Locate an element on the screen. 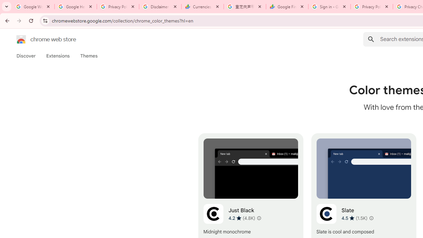  Currencies - Google Finance is located at coordinates (203, 7).